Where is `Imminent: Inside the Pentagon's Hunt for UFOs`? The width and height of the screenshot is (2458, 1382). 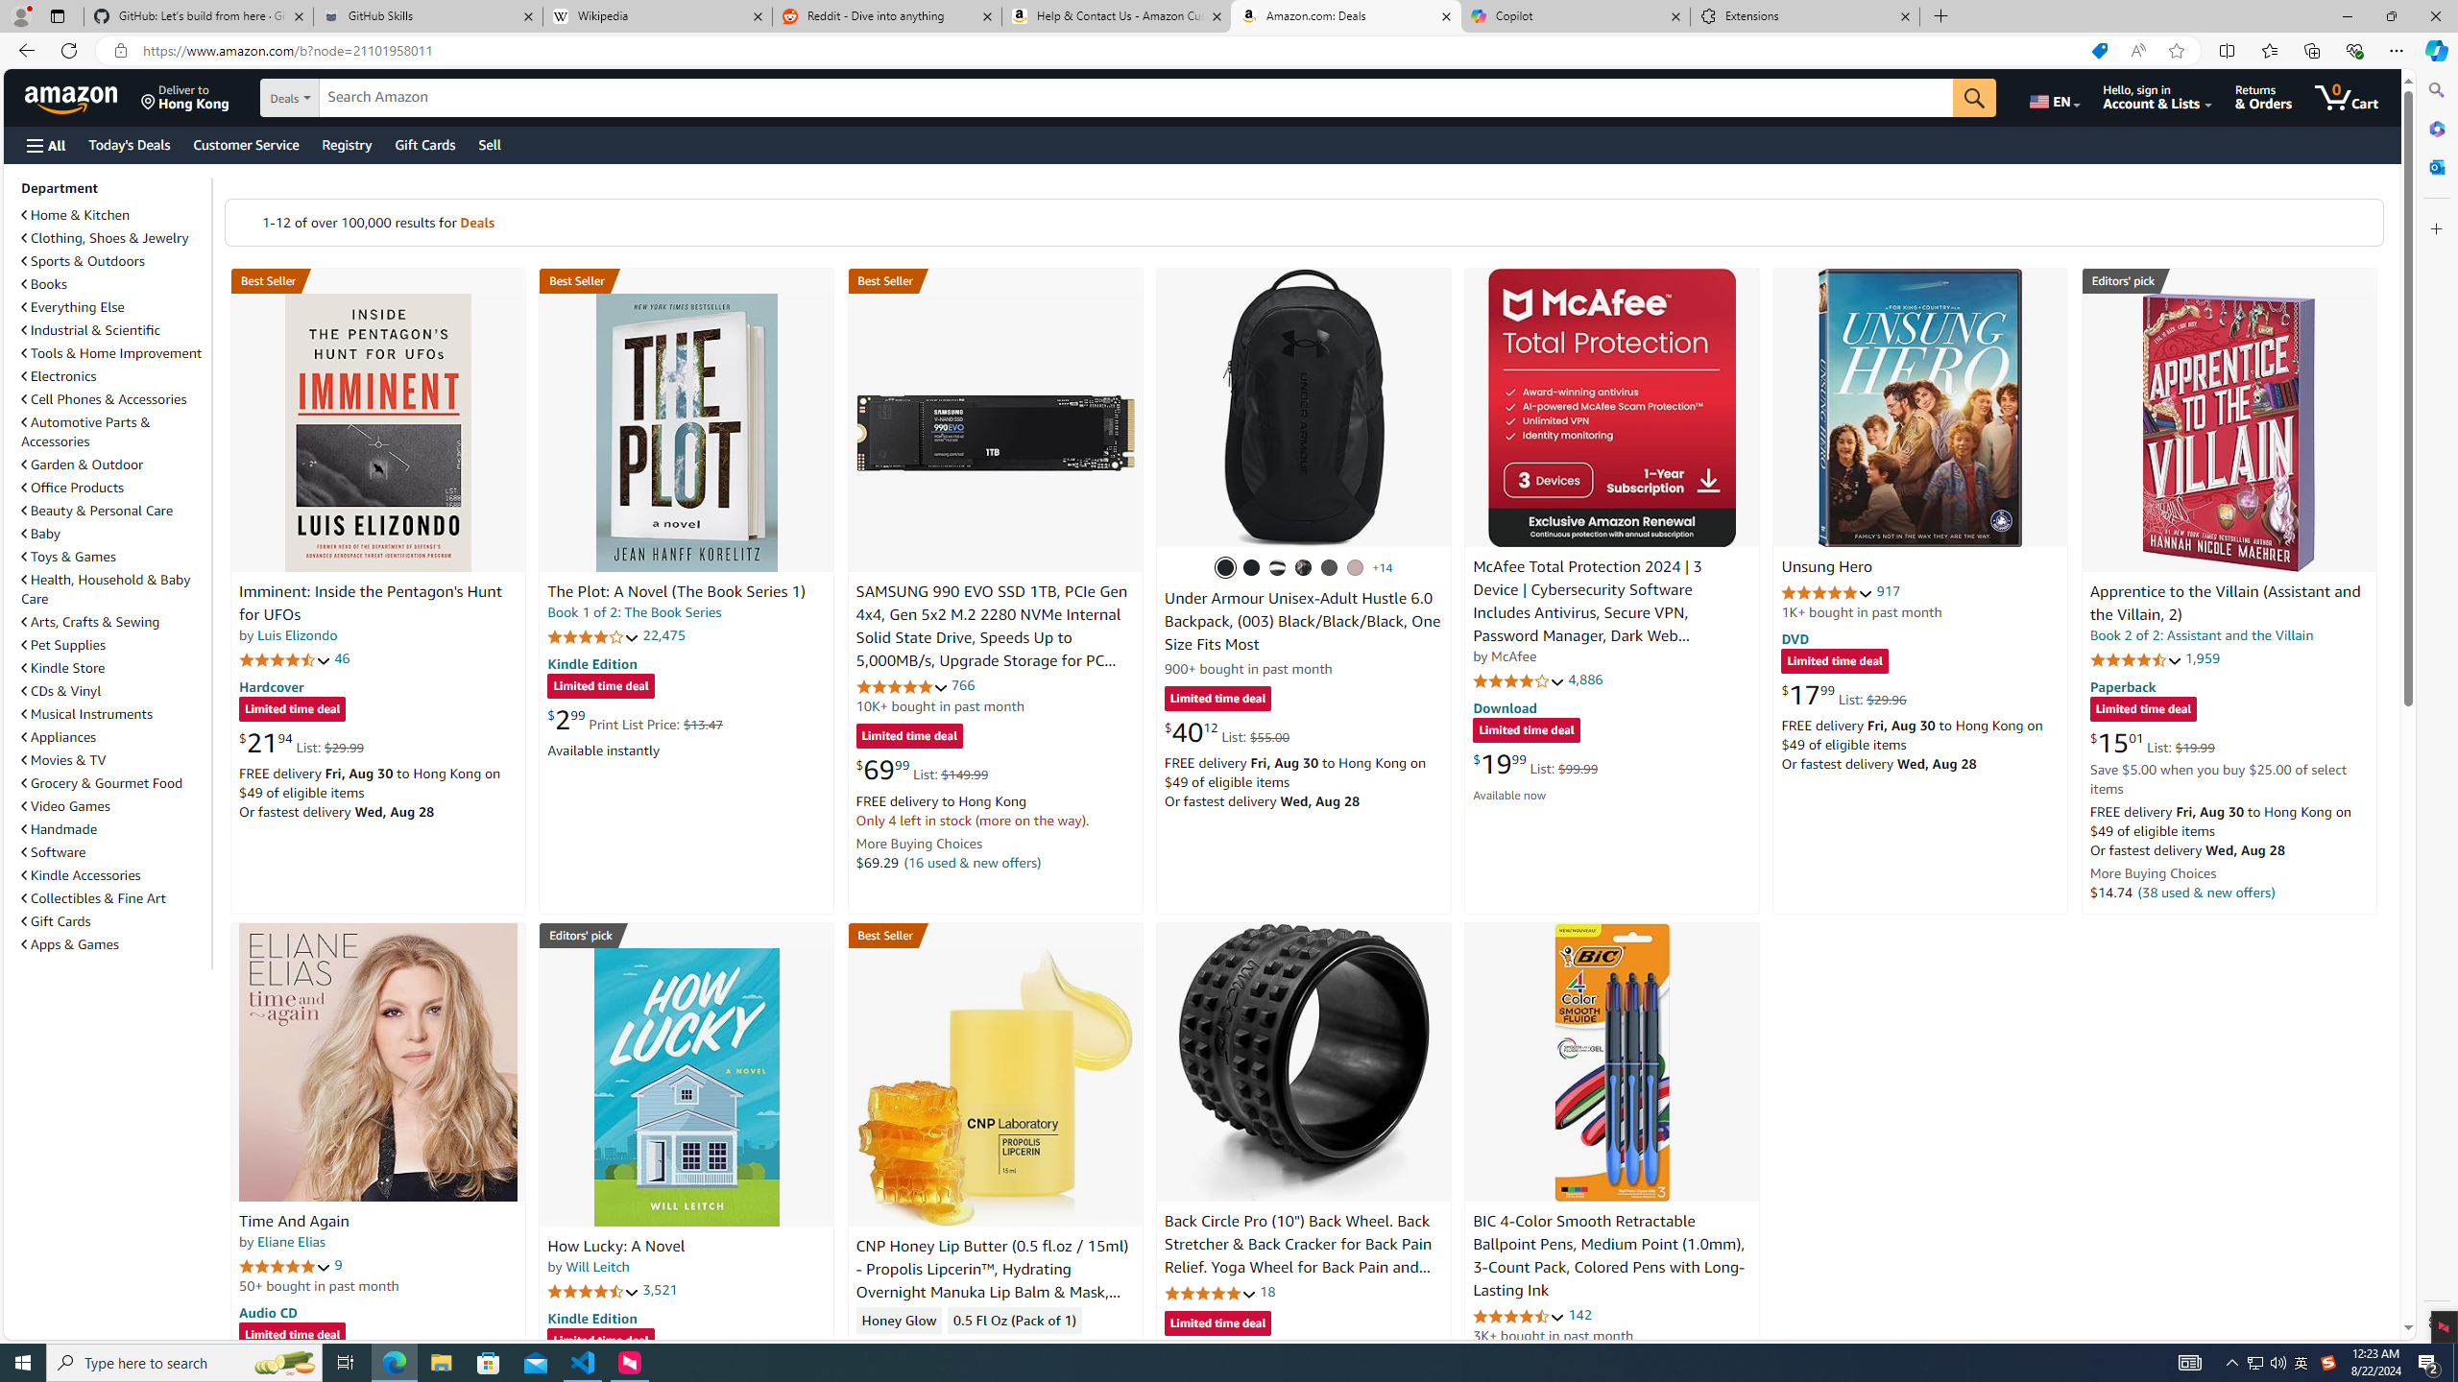
Imminent: Inside the Pentagon's Hunt for UFOs is located at coordinates (378, 432).